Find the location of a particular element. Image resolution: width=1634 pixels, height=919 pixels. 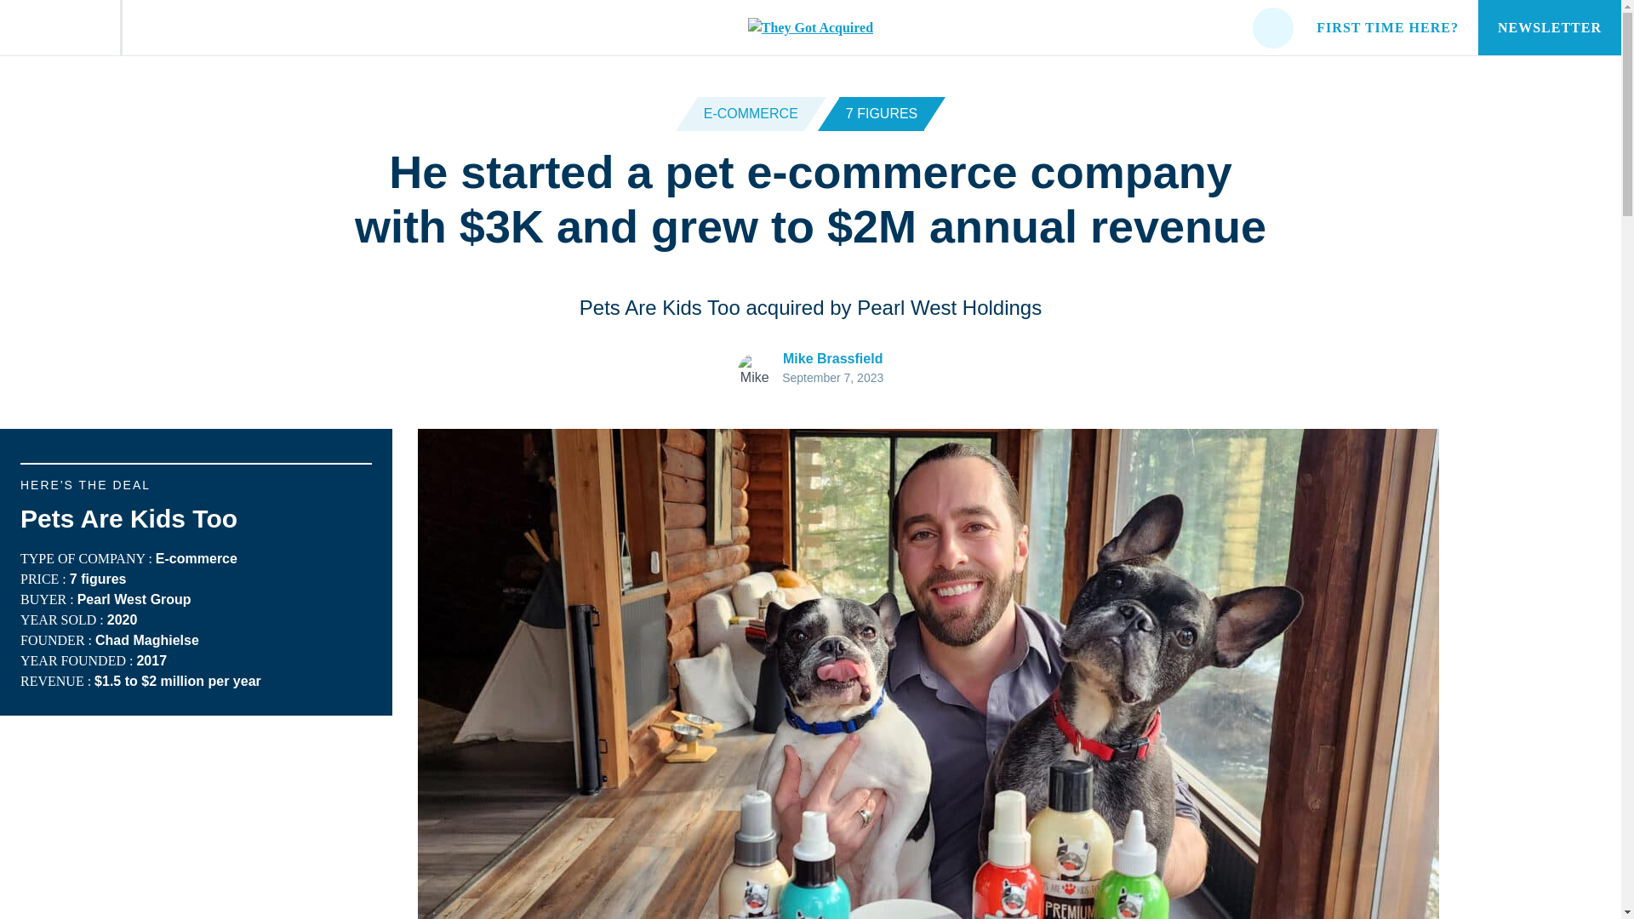

Mike Brassfield is located at coordinates (832, 357).